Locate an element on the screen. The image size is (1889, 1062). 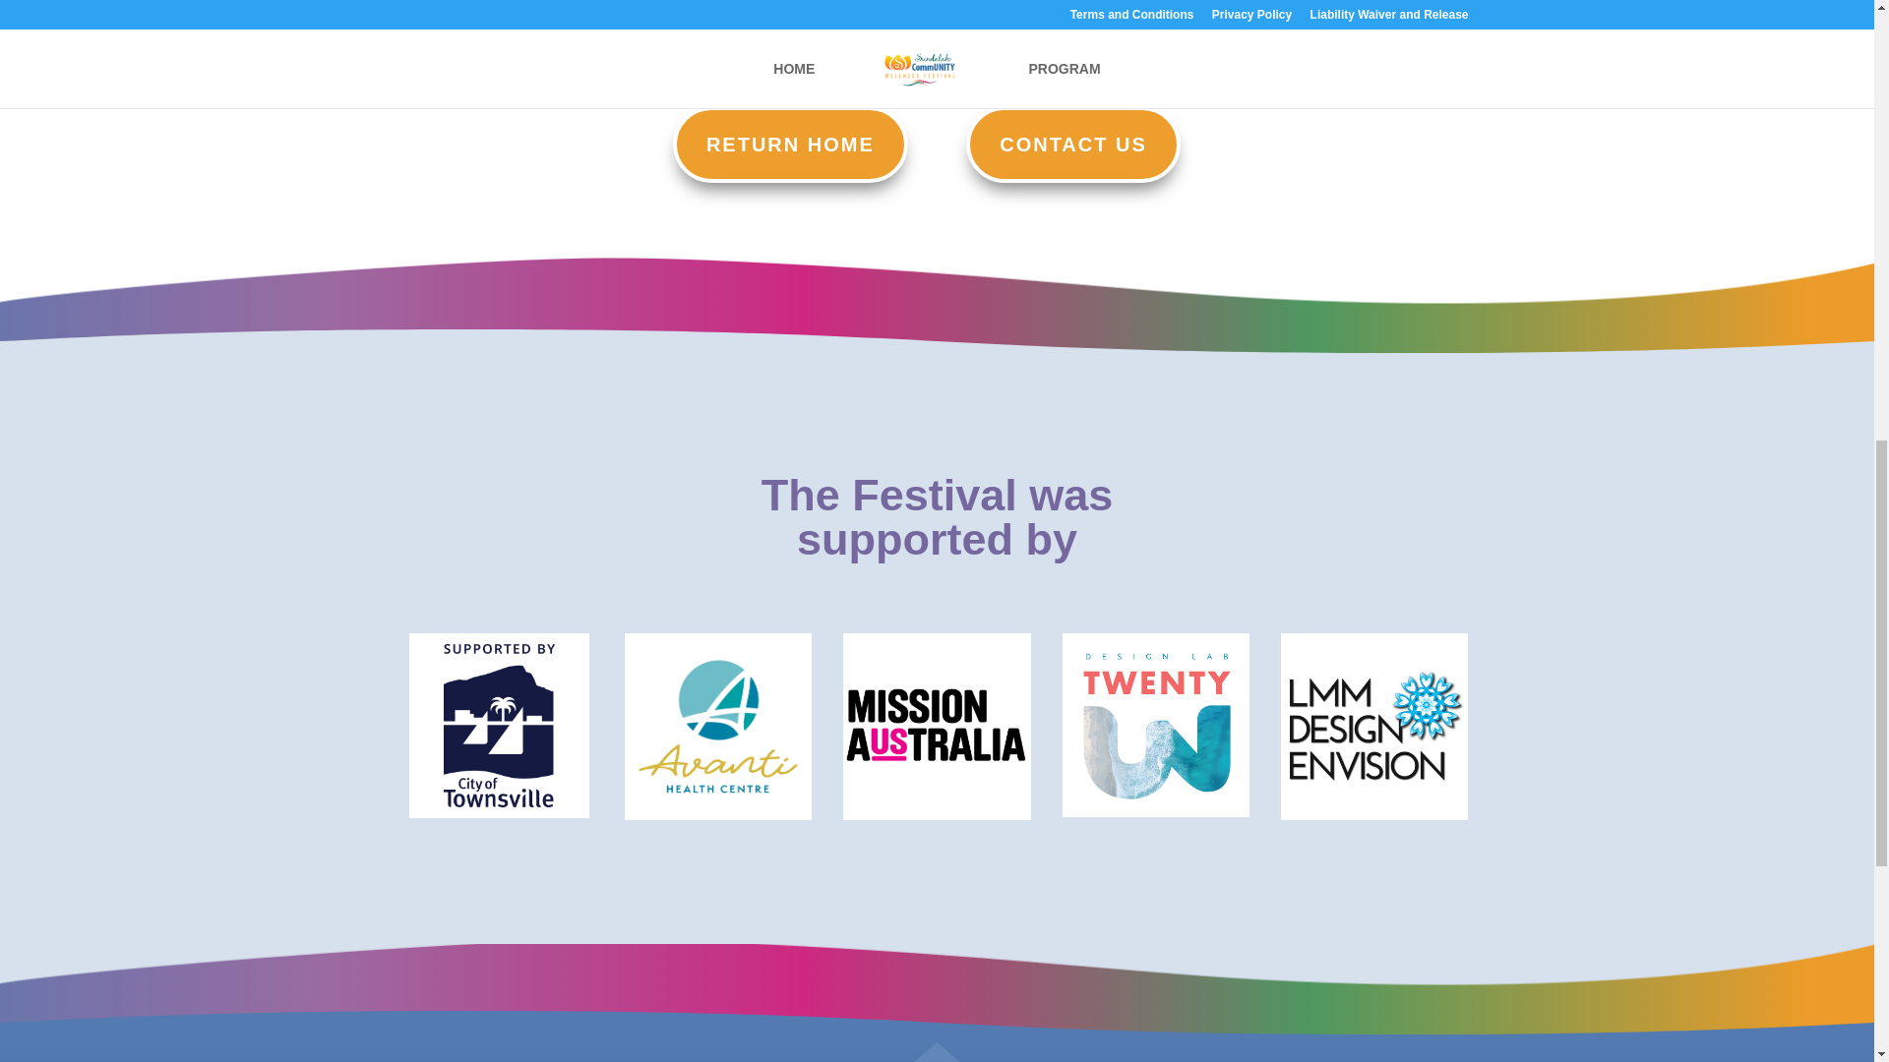
Avanti Health Centre is located at coordinates (718, 726).